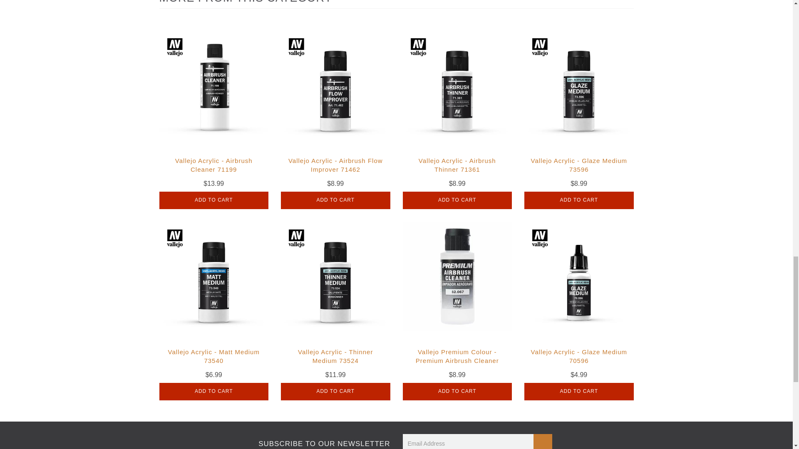  I want to click on Vallejo Acrylic - Matt Medium 73540, so click(214, 356).